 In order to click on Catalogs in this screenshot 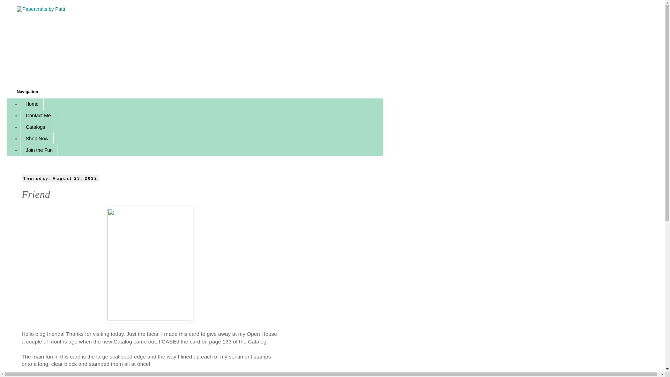, I will do `click(36, 127)`.